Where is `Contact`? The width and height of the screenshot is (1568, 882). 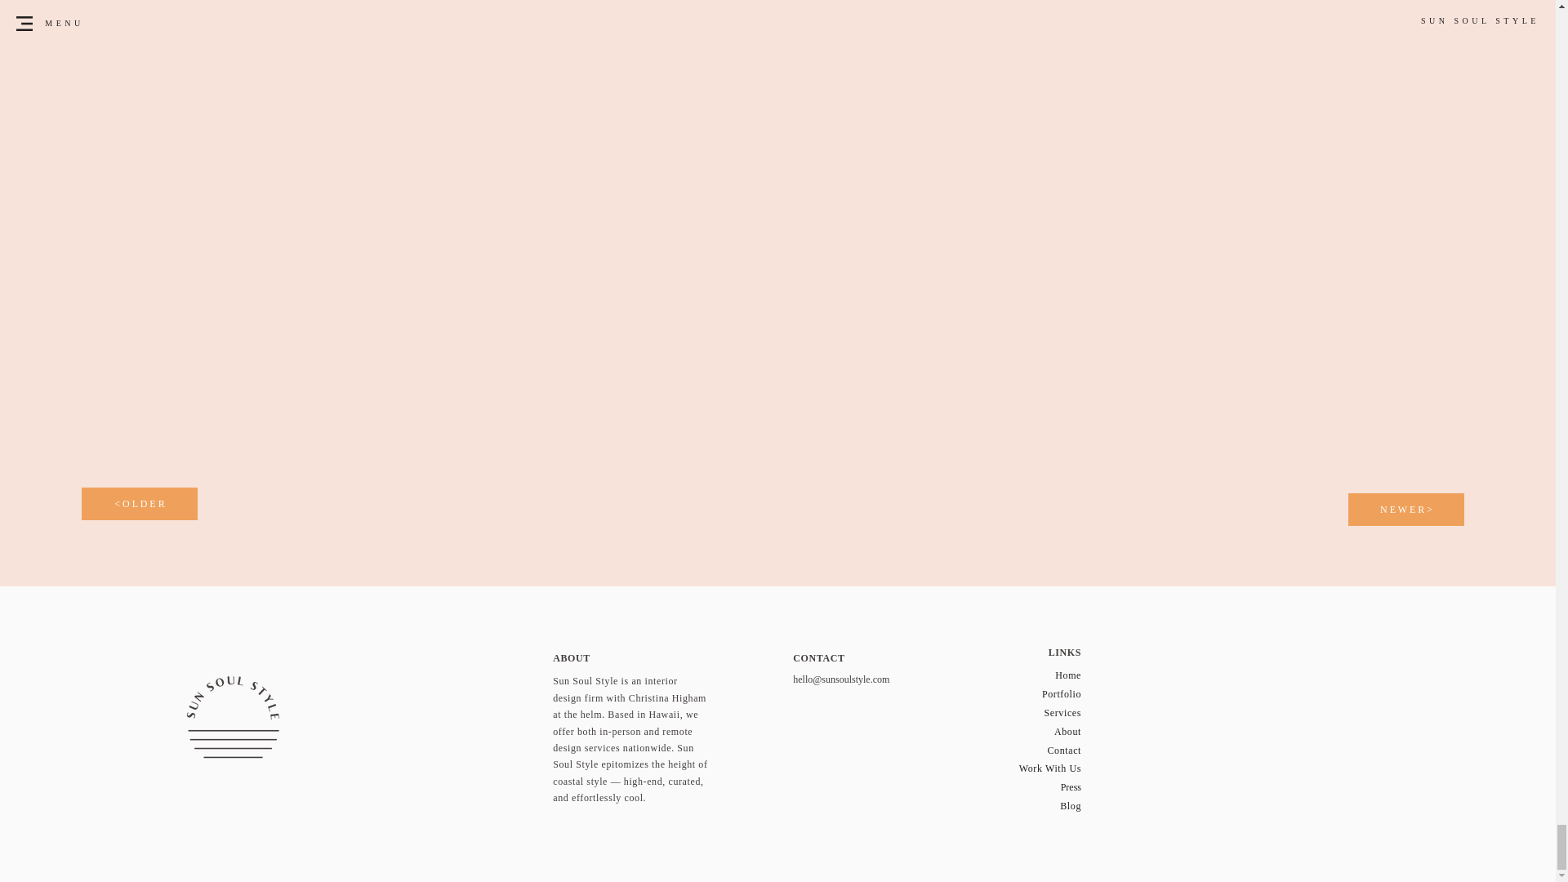 Contact is located at coordinates (1064, 750).